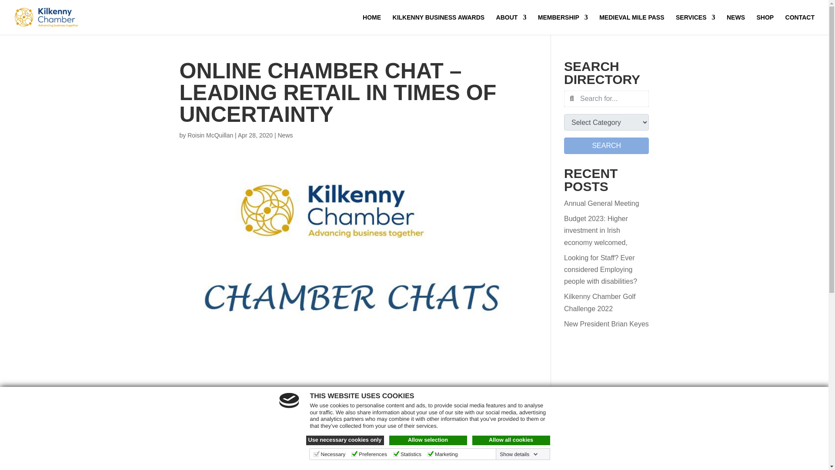 This screenshot has width=835, height=470. I want to click on Use necessary cookies only, so click(345, 440).